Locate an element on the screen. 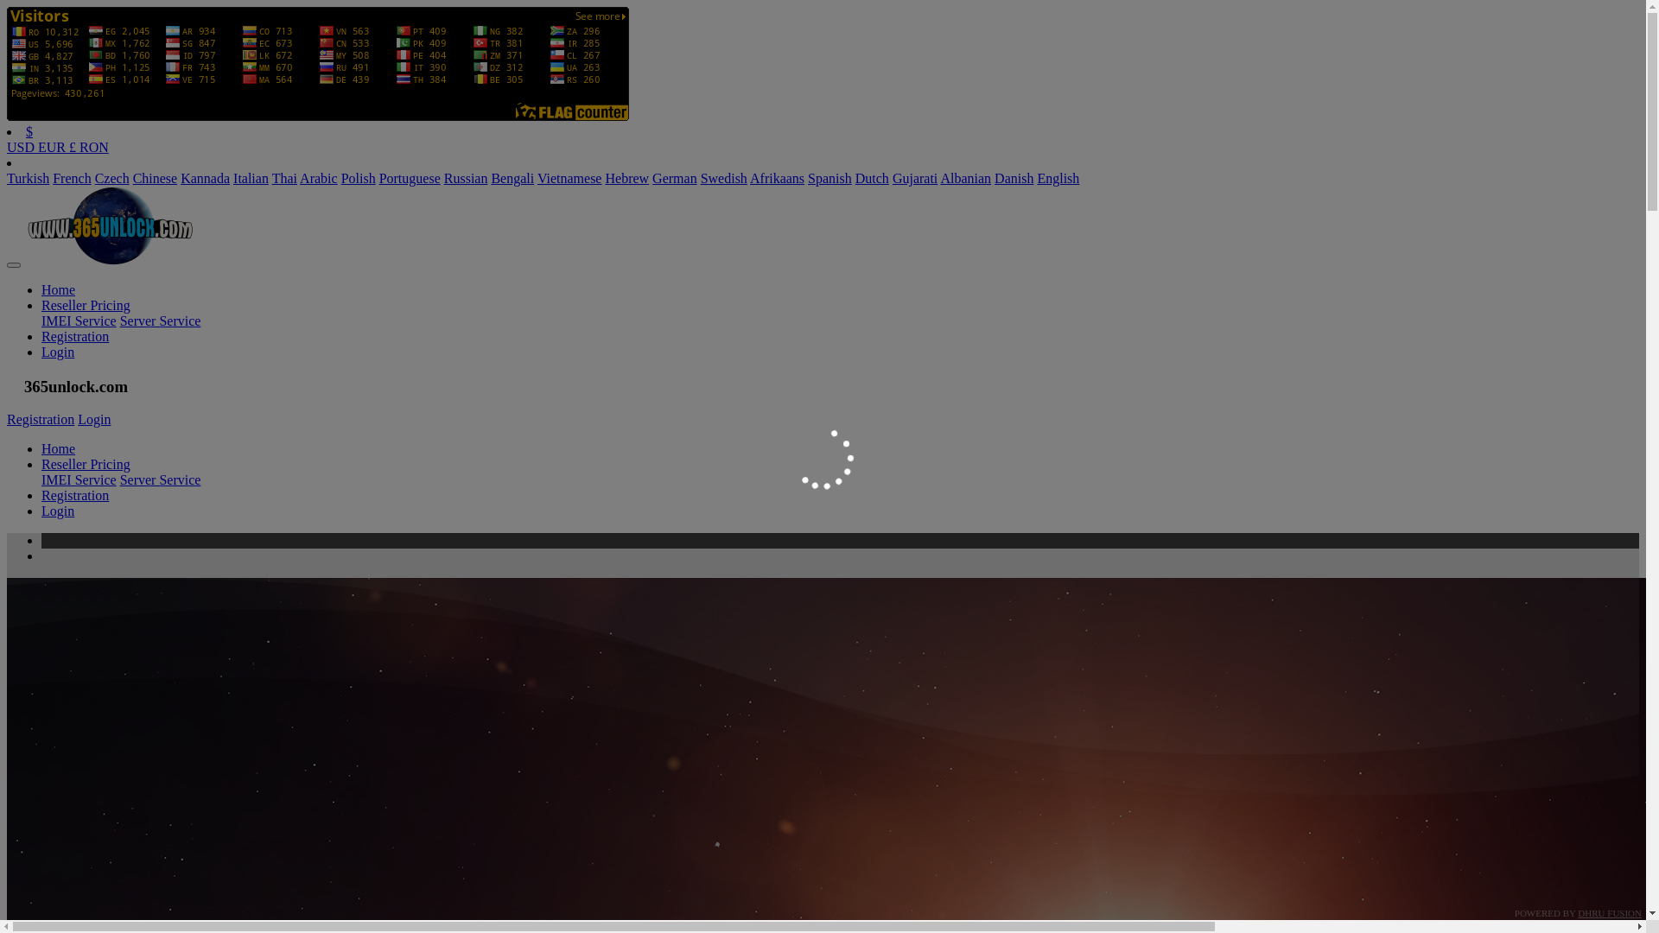 Image resolution: width=1659 pixels, height=933 pixels. German is located at coordinates (675, 178).